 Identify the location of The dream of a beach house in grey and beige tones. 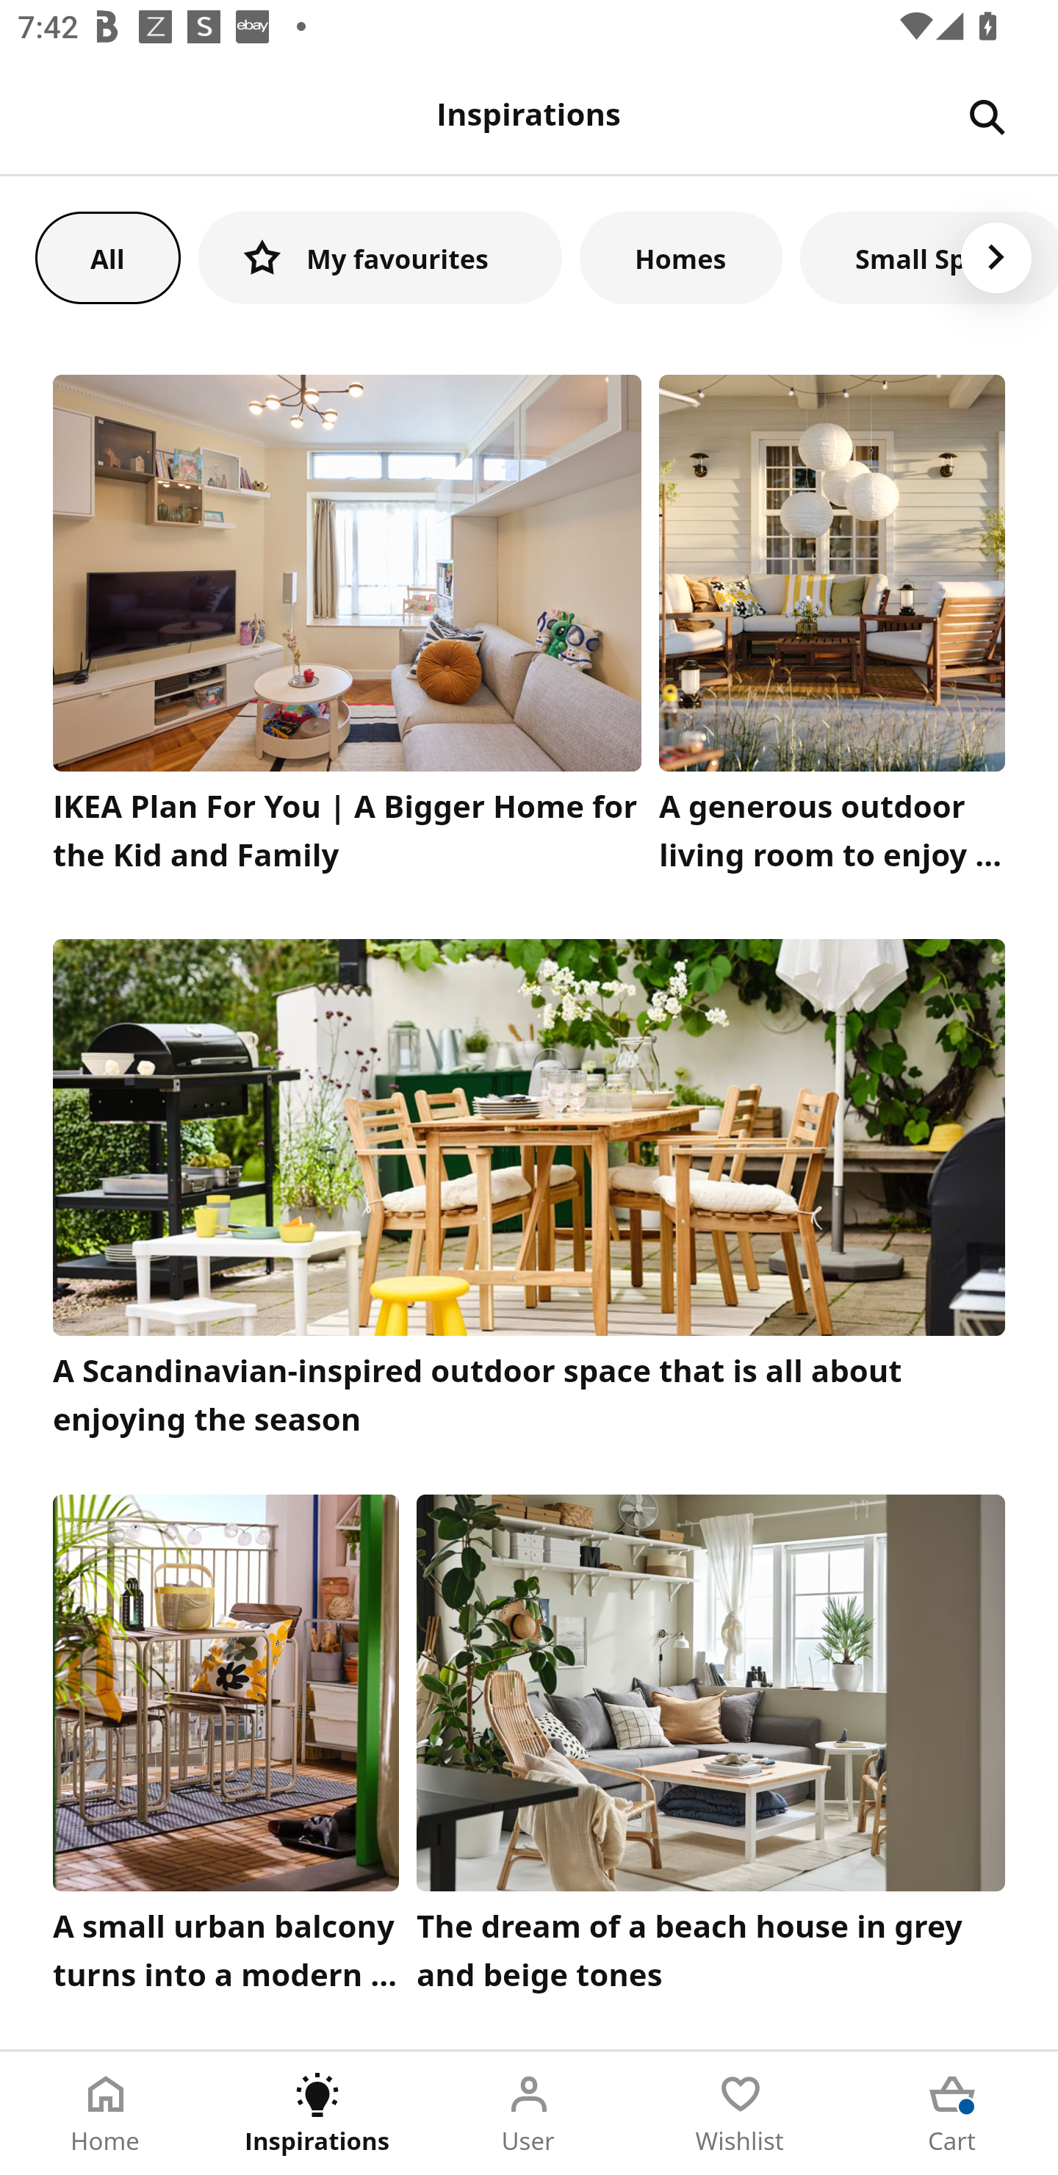
(711, 1750).